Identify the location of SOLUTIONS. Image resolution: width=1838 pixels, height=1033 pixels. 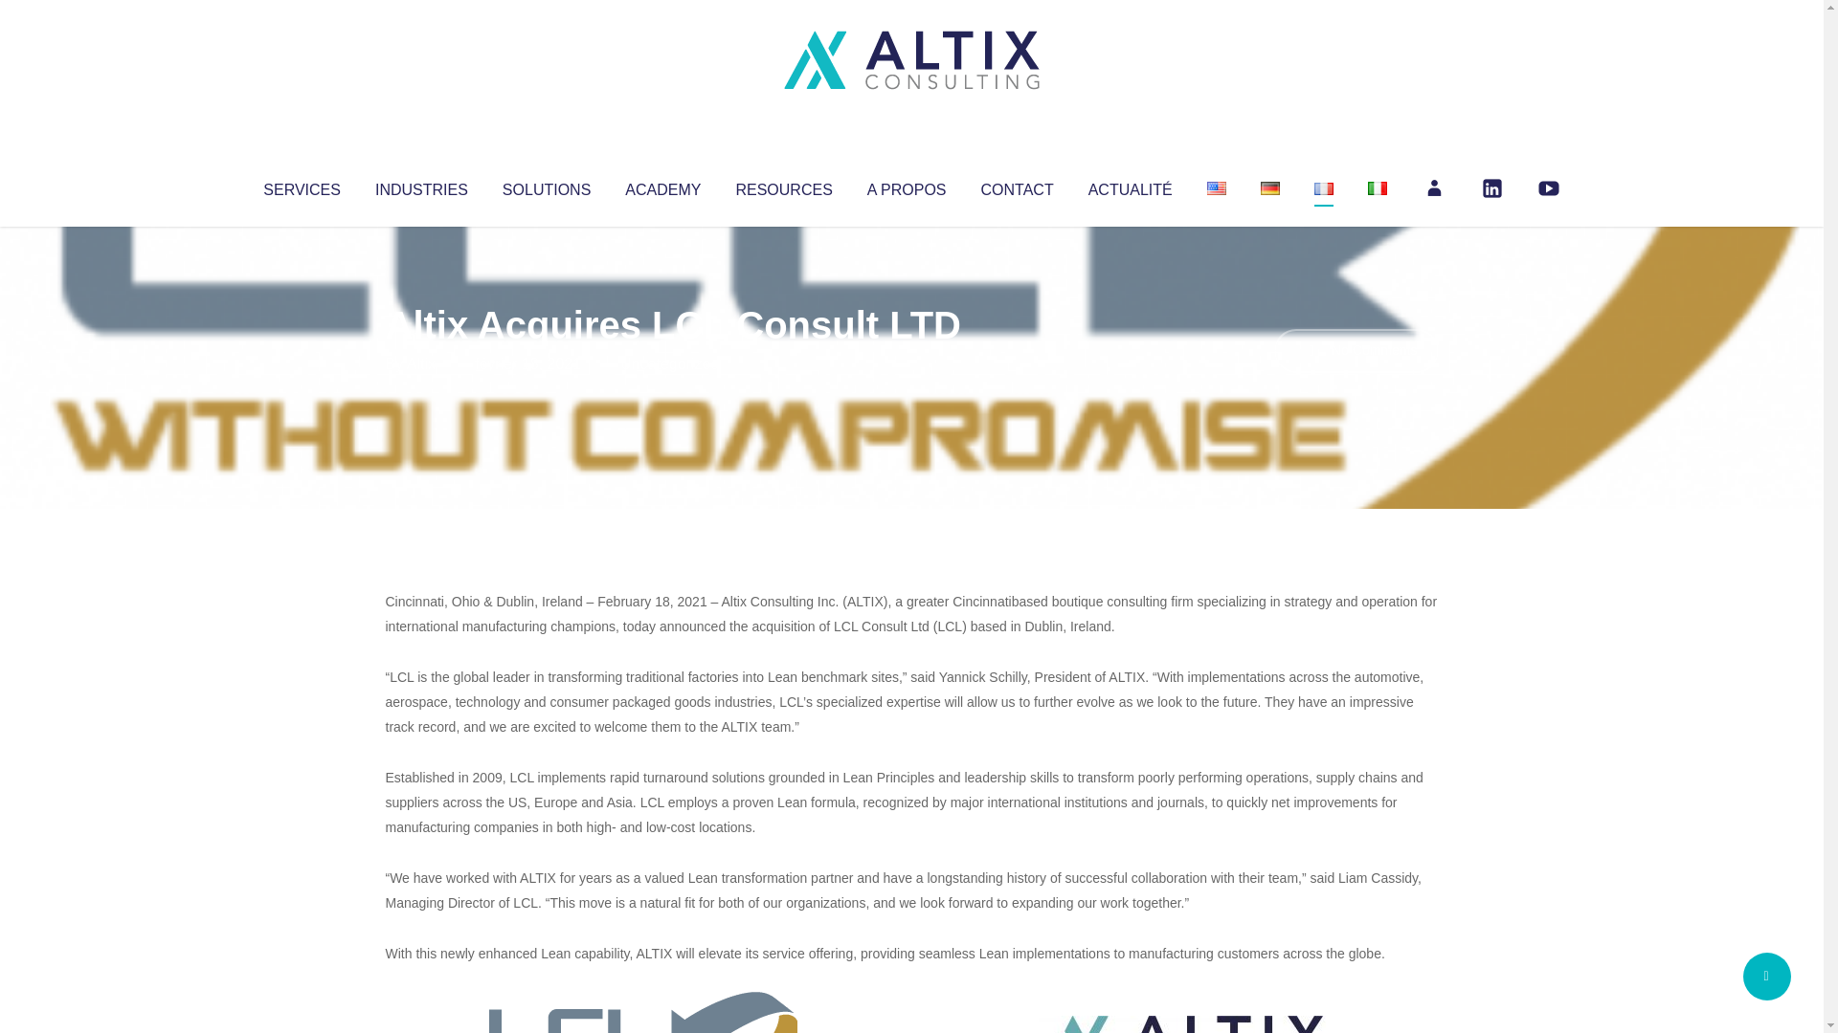
(546, 186).